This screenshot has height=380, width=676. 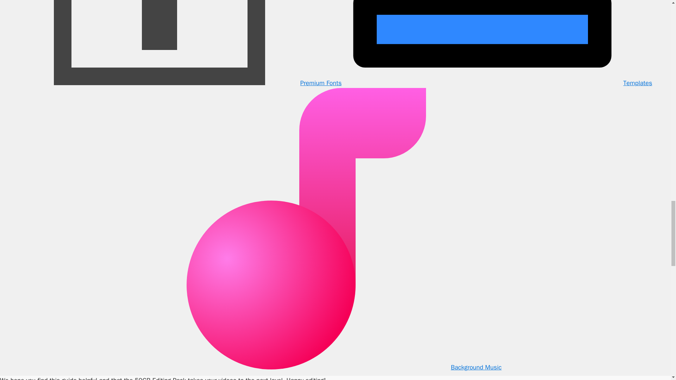 I want to click on Templates, so click(x=496, y=83).